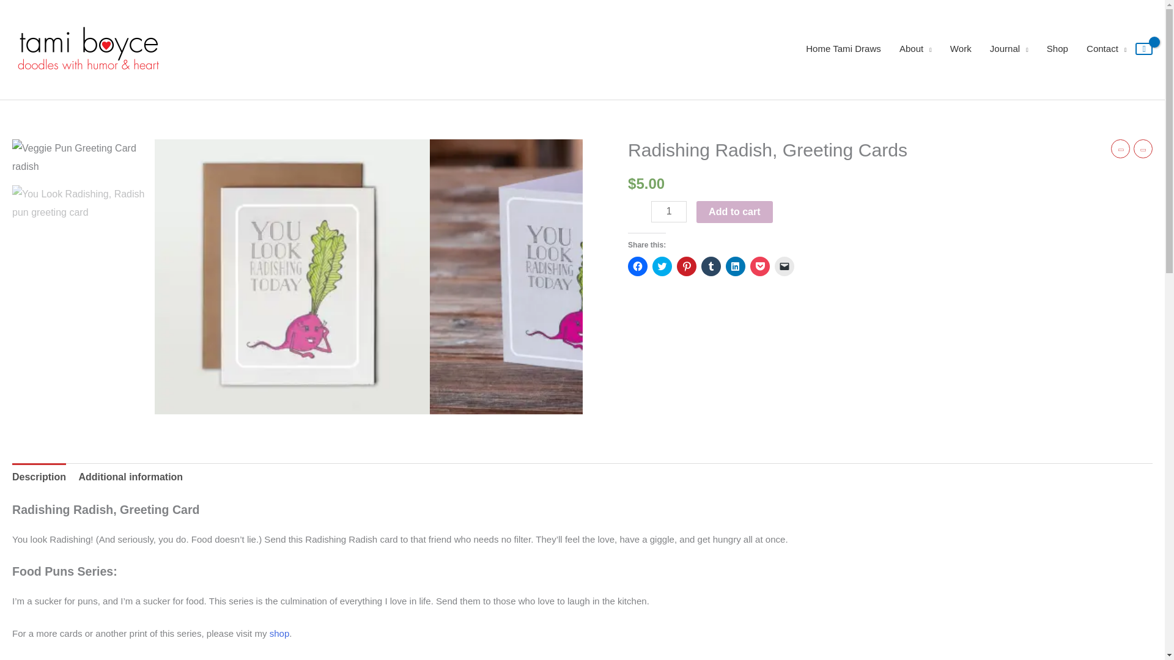  What do you see at coordinates (734, 212) in the screenshot?
I see `Add to cart` at bounding box center [734, 212].